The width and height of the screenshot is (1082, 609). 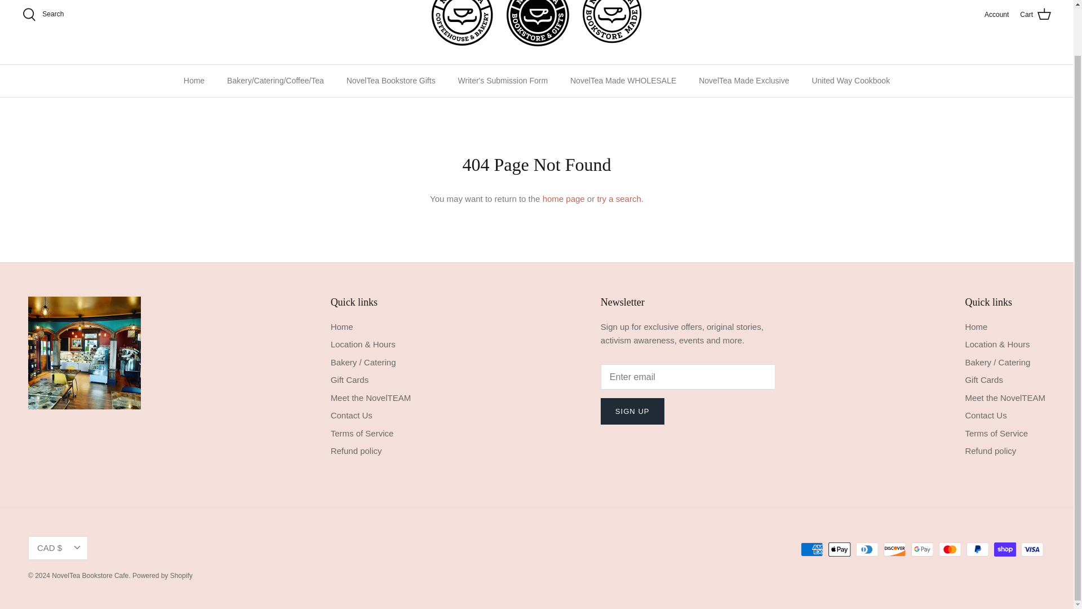 What do you see at coordinates (194, 80) in the screenshot?
I see `Home` at bounding box center [194, 80].